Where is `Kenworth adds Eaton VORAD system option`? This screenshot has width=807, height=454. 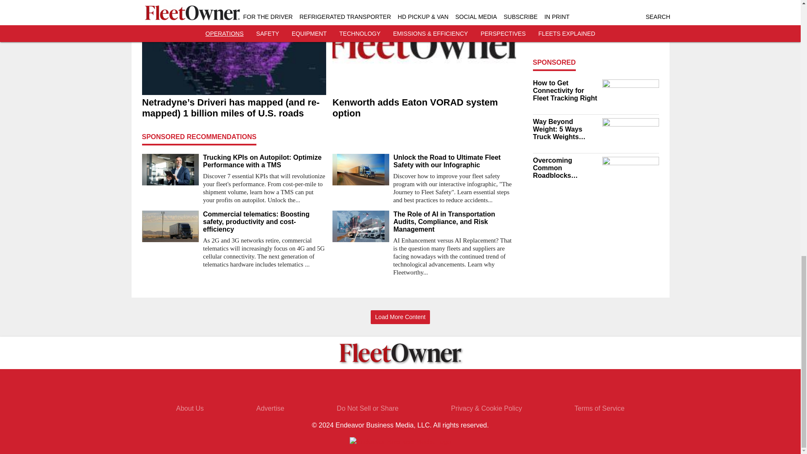
Kenworth adds Eaton VORAD system option is located at coordinates (424, 108).